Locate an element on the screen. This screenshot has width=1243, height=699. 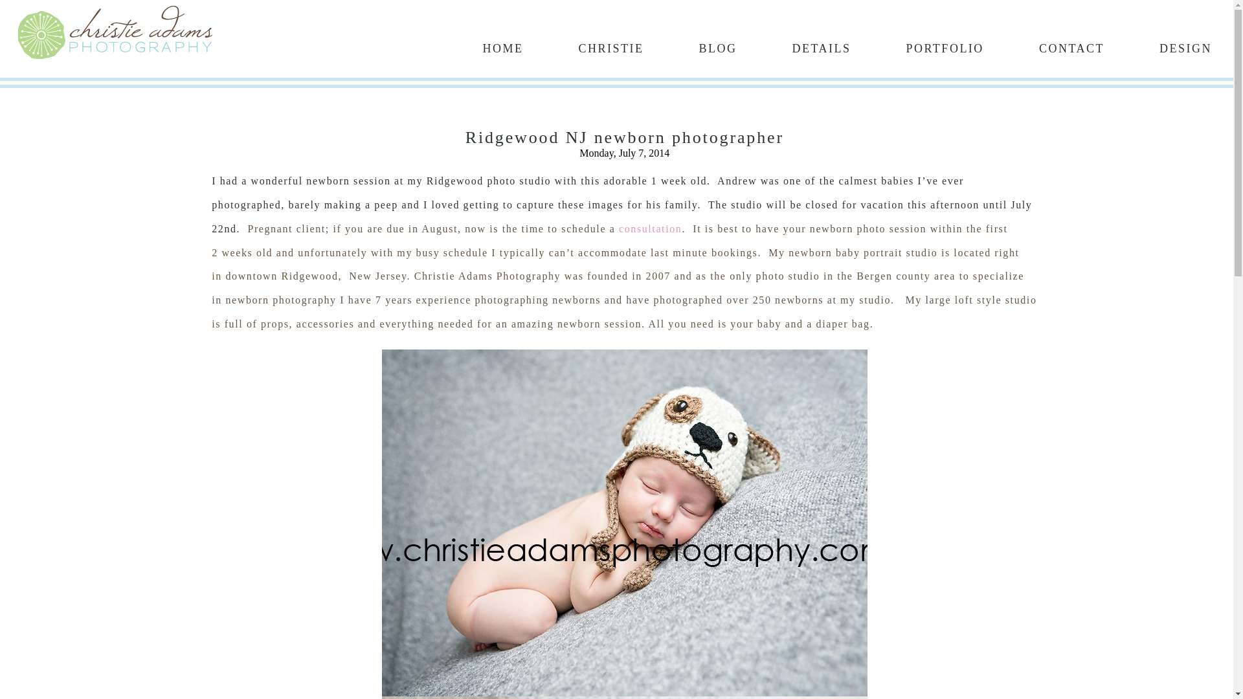
home is located at coordinates (502, 47).